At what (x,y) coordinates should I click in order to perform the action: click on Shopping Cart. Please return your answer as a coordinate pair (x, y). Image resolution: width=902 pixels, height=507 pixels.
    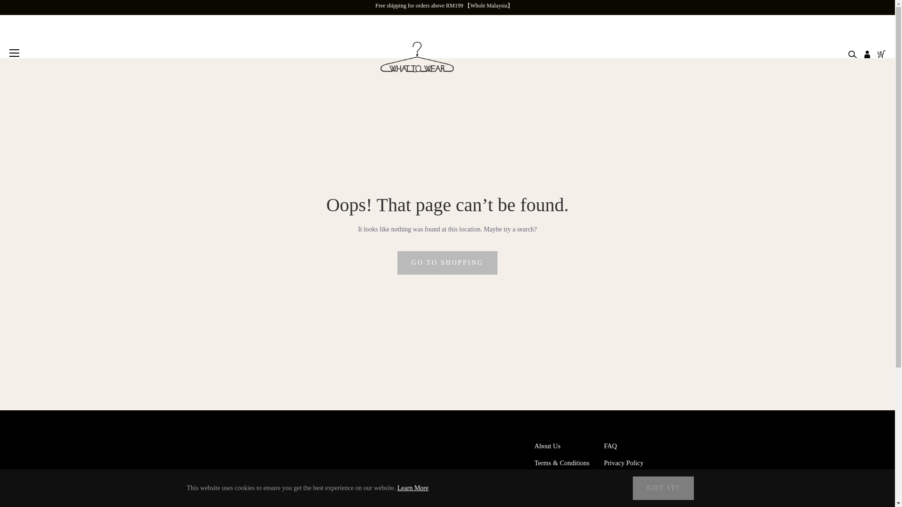
    Looking at the image, I should click on (878, 54).